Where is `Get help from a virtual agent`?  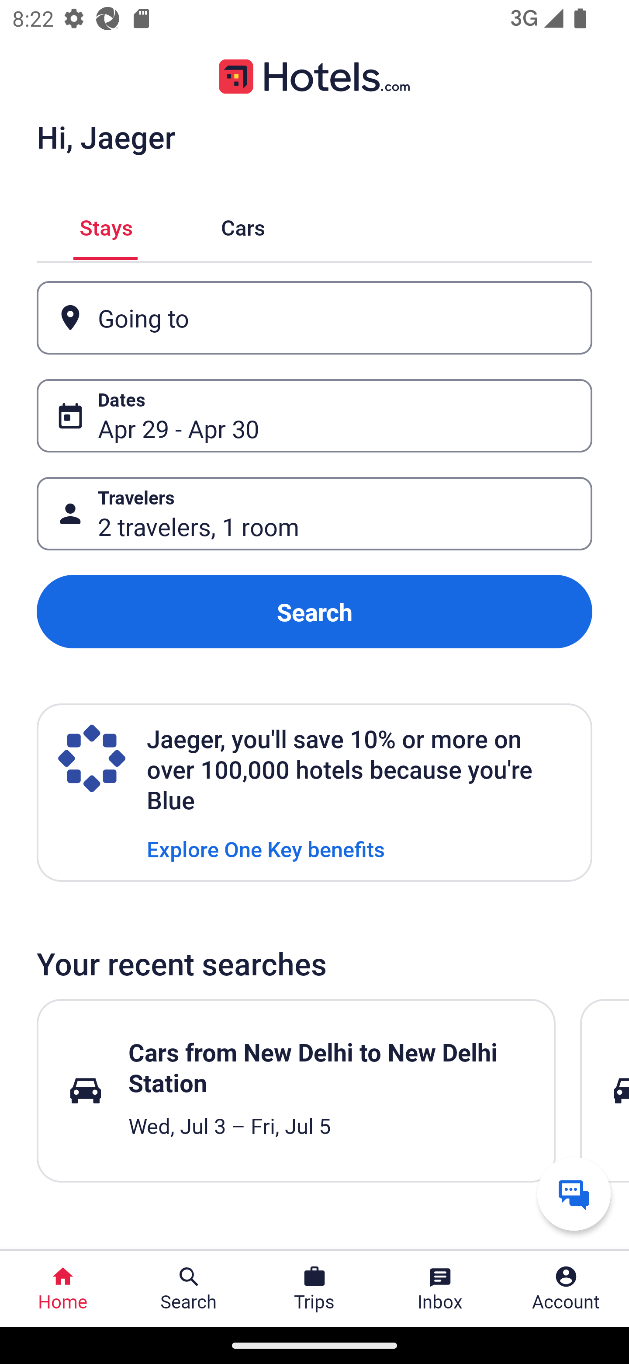
Get help from a virtual agent is located at coordinates (574, 1193).